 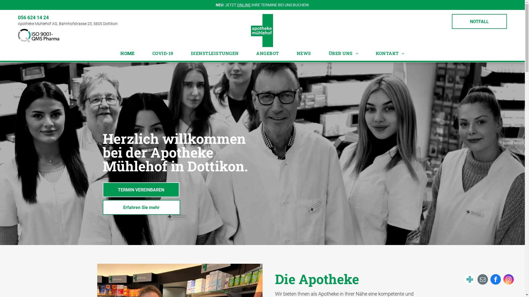 What do you see at coordinates (141, 207) in the screenshot?
I see `Erfahren Sie mehr` at bounding box center [141, 207].